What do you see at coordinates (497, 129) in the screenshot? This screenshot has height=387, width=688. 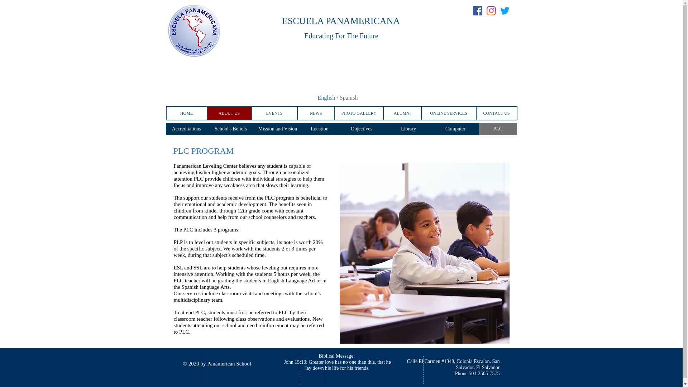 I see `PLC` at bounding box center [497, 129].